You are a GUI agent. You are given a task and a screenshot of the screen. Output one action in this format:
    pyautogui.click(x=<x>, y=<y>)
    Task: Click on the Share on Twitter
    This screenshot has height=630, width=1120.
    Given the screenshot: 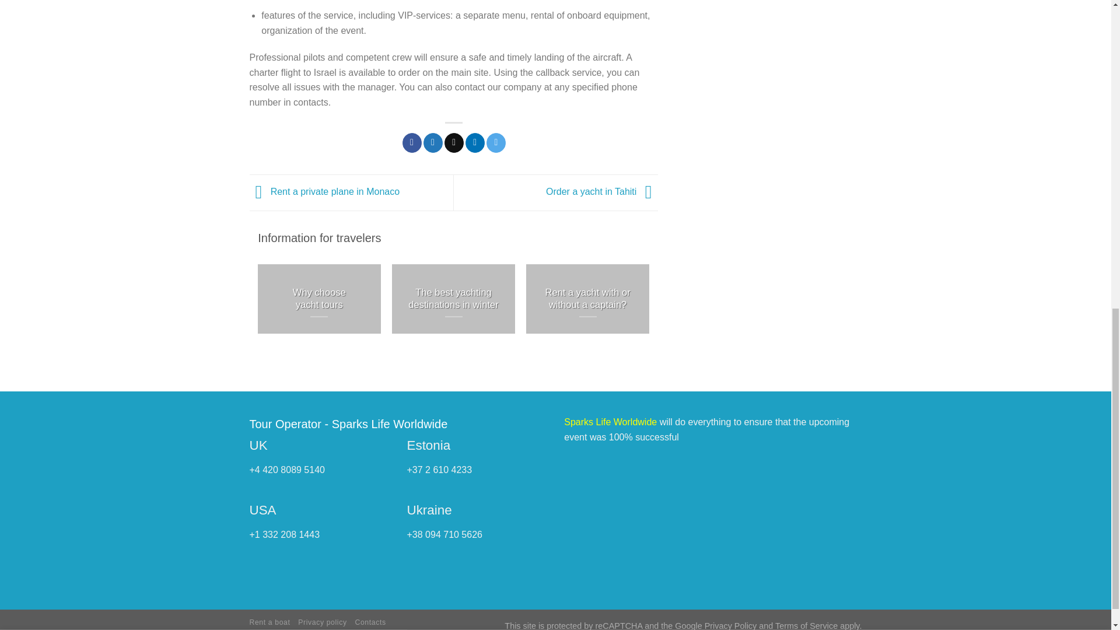 What is the action you would take?
    pyautogui.click(x=433, y=142)
    